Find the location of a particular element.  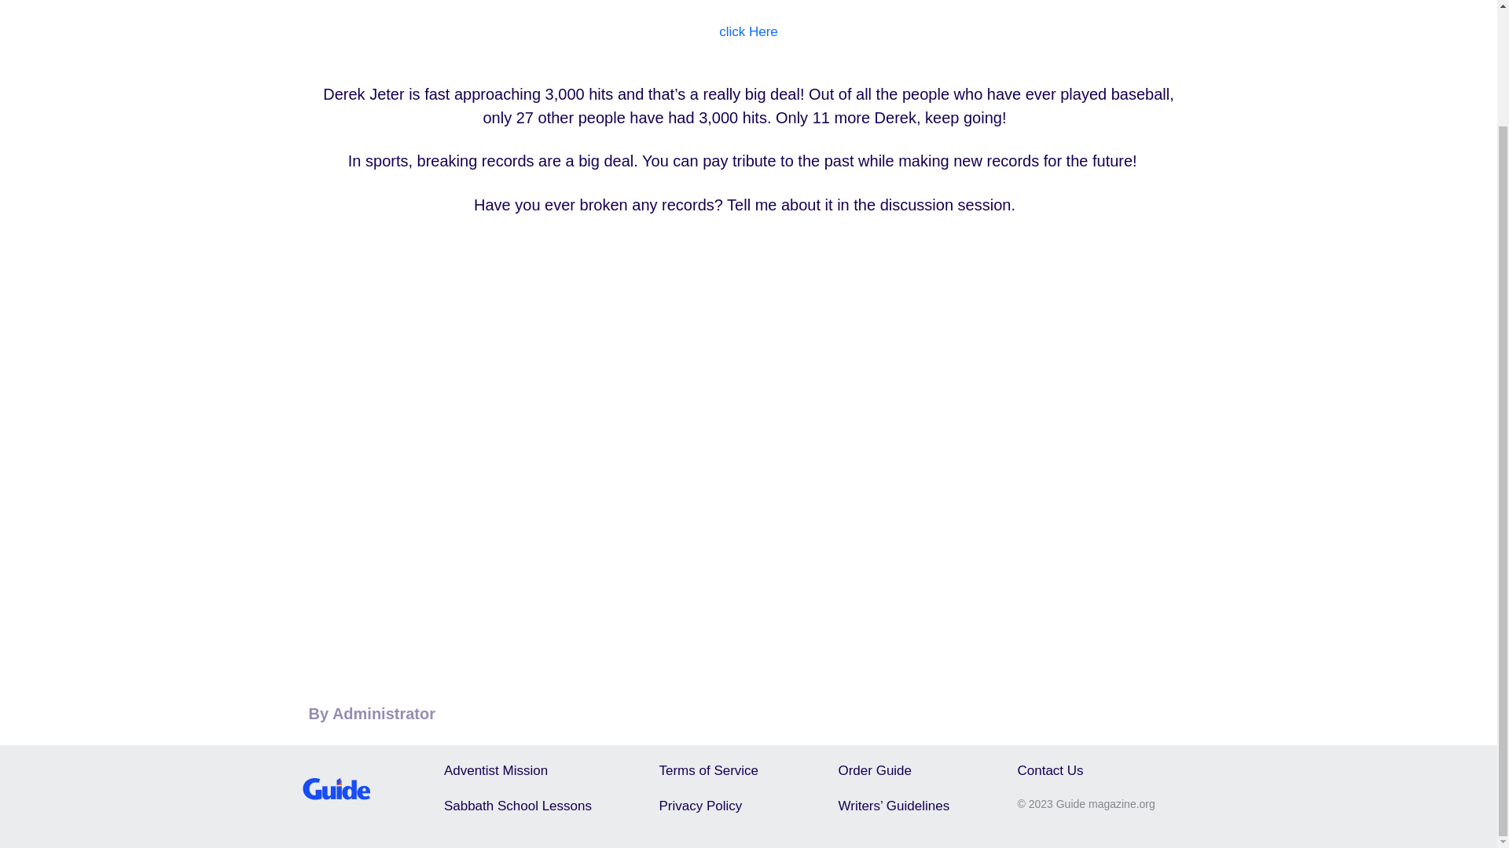

Adventist Mission is located at coordinates (495, 769).